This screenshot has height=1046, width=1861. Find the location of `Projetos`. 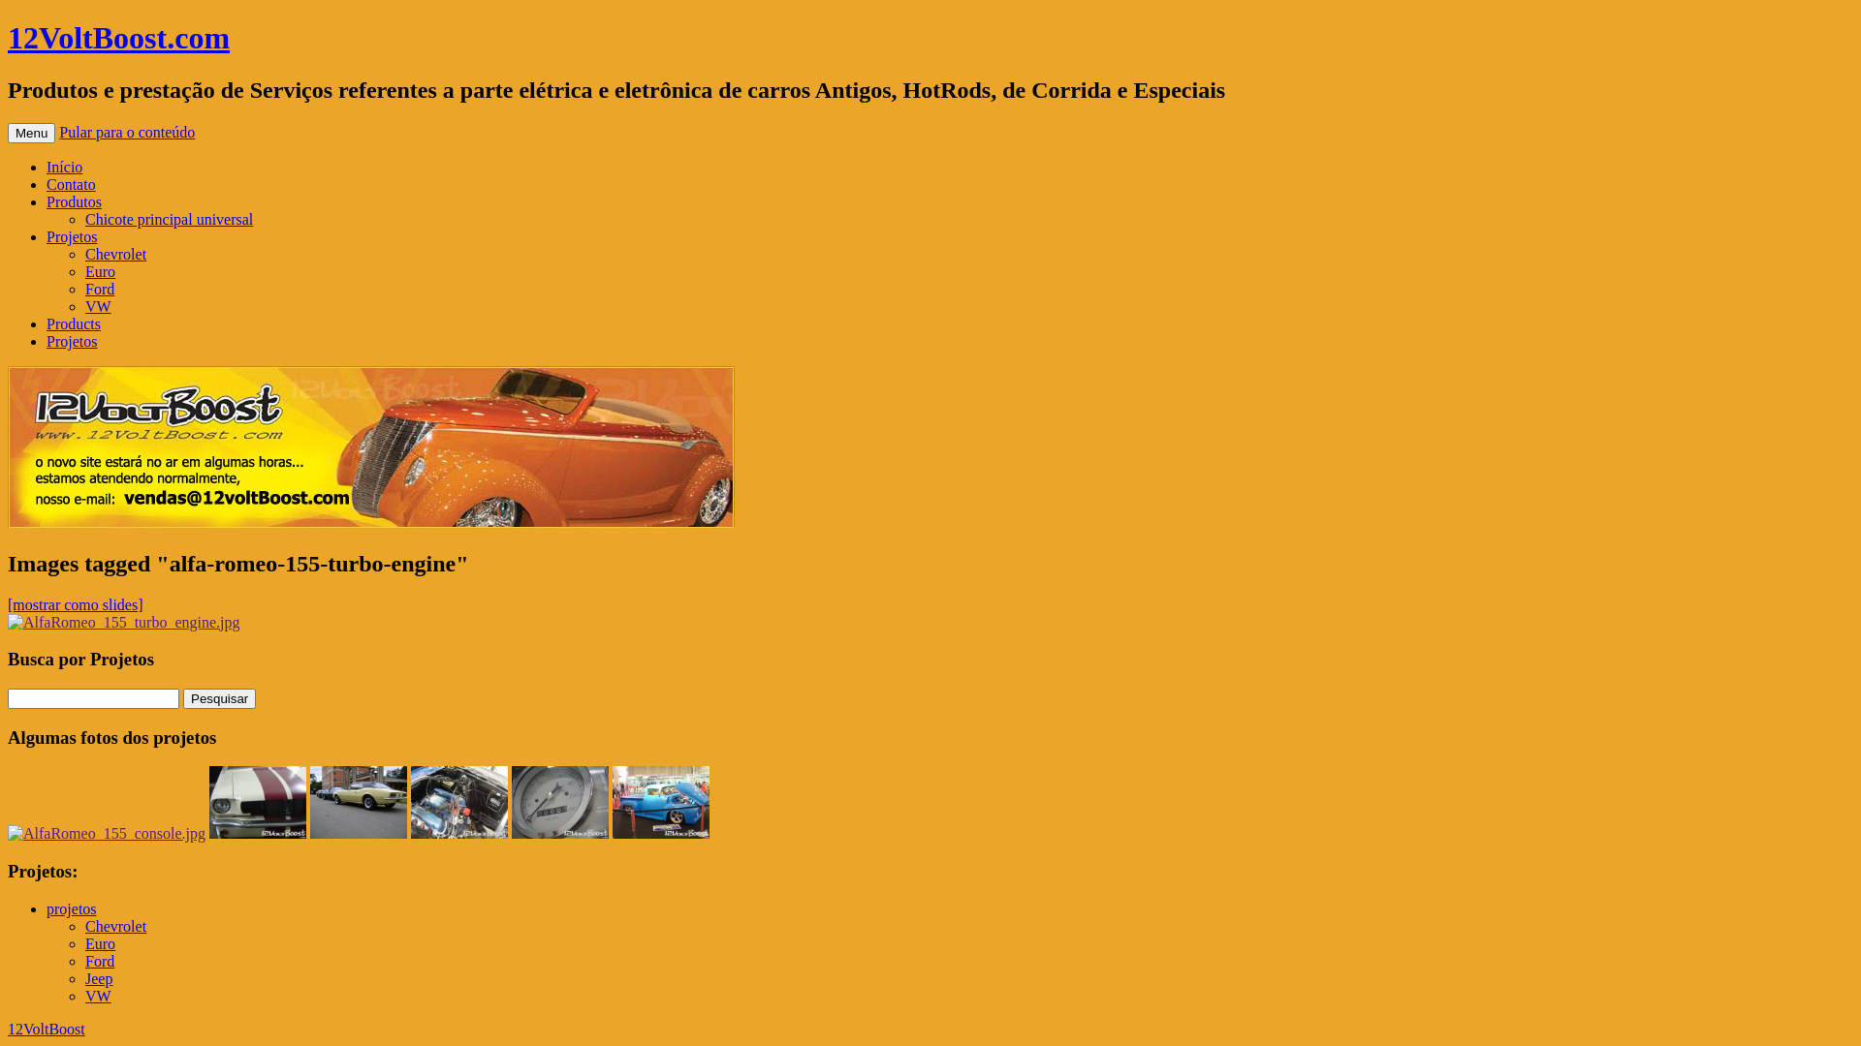

Projetos is located at coordinates (72, 236).